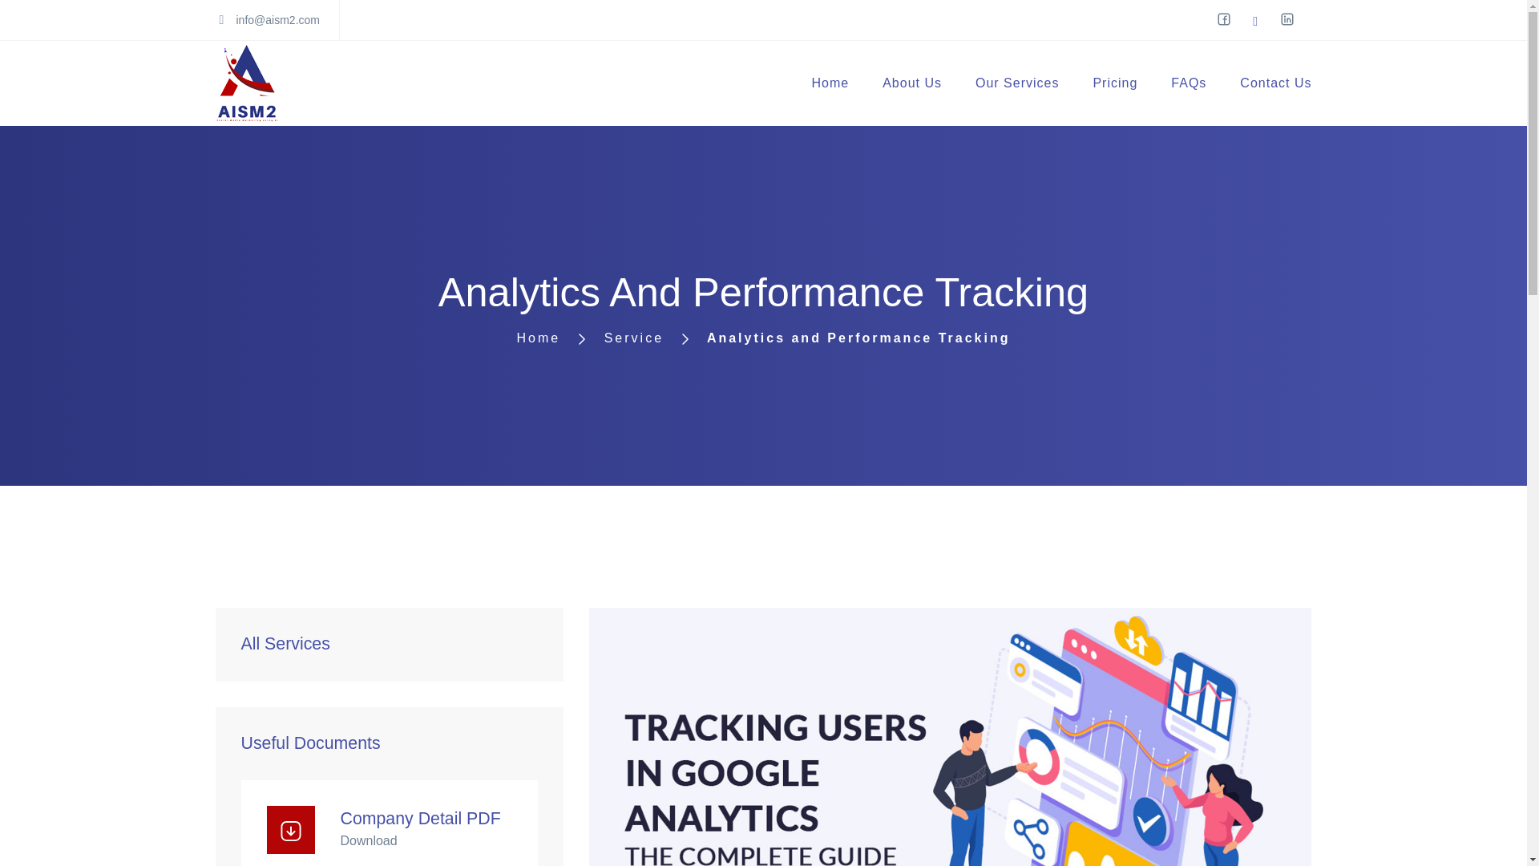 Image resolution: width=1539 pixels, height=866 pixels. What do you see at coordinates (830, 83) in the screenshot?
I see `Home` at bounding box center [830, 83].